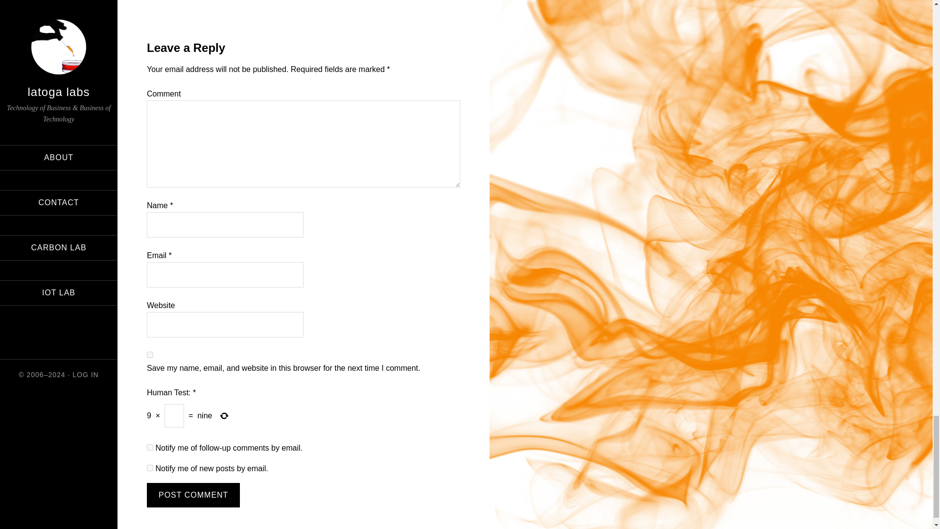 The height and width of the screenshot is (529, 940). I want to click on subscribe, so click(150, 468).